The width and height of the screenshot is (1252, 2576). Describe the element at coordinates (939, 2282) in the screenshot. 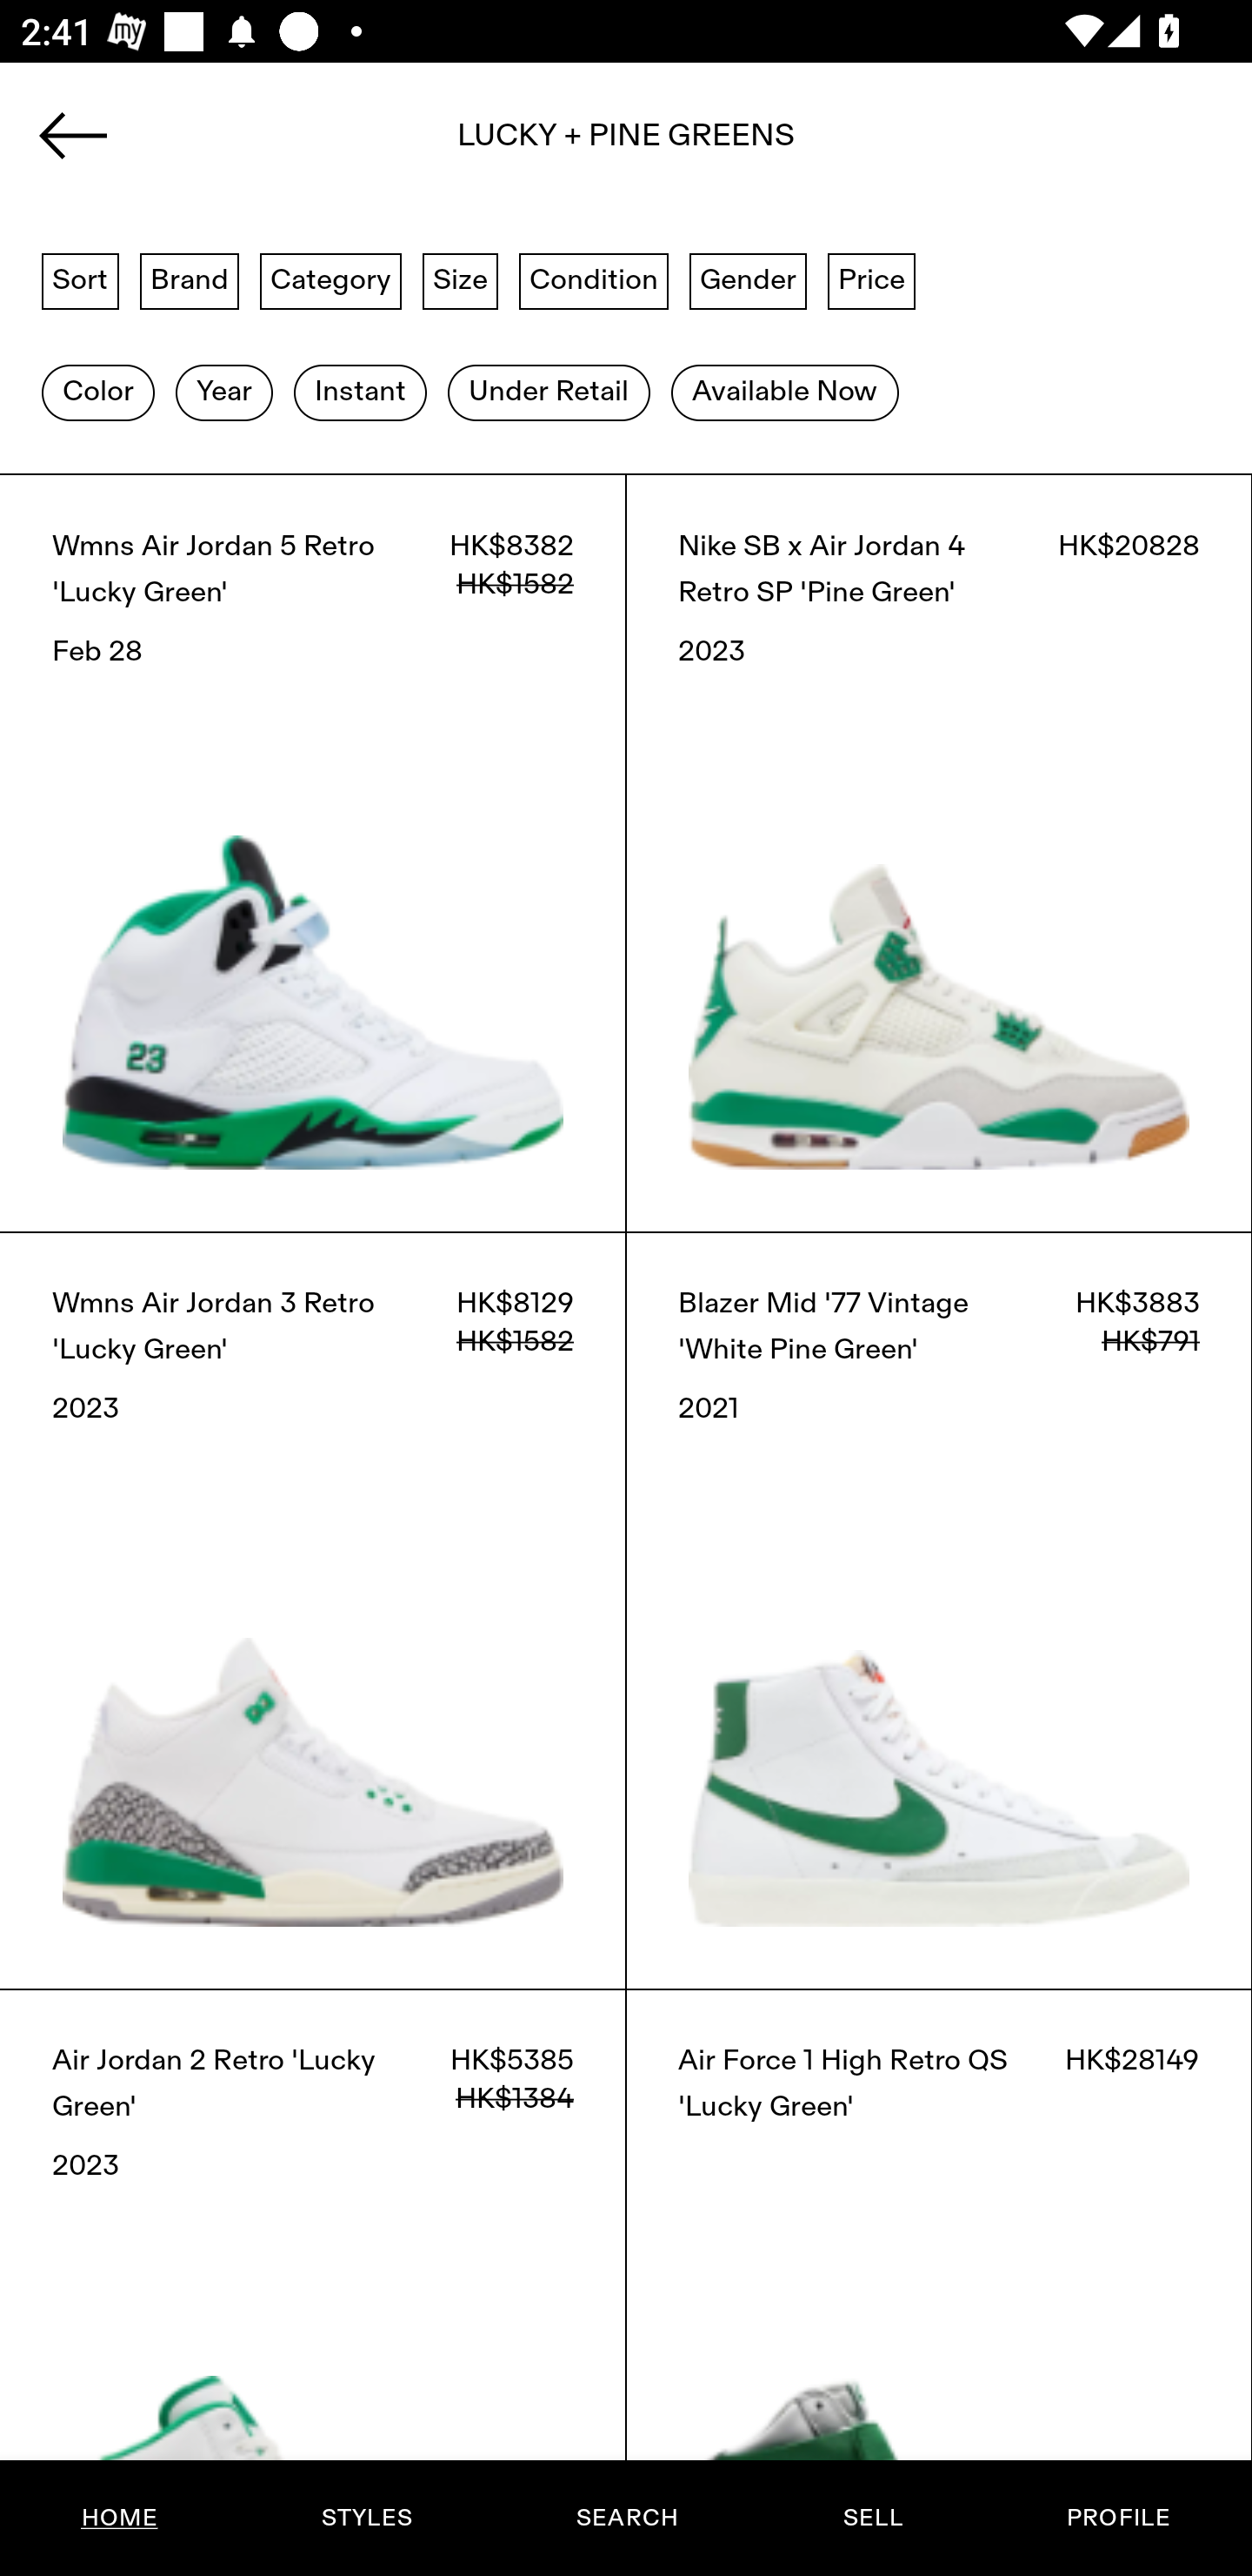

I see `Air Force 1 High Retro QS 'Lucky Green' HK$28149` at that location.